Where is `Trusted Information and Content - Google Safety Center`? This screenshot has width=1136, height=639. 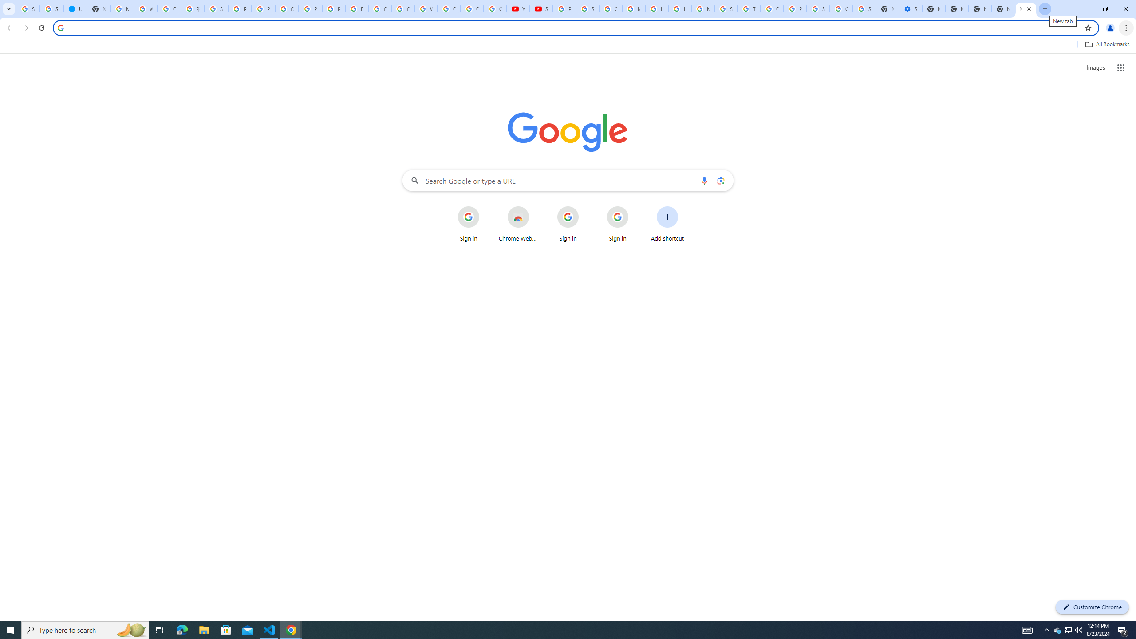
Trusted Information and Content - Google Safety Center is located at coordinates (749, 9).